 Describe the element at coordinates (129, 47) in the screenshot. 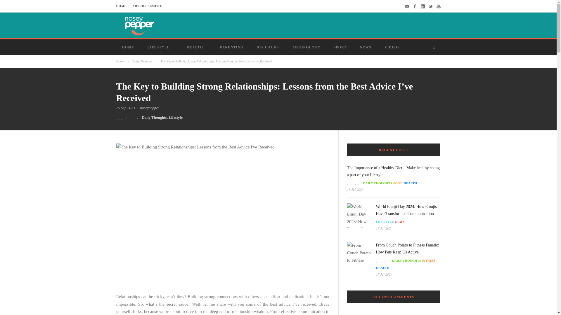

I see `HOME` at that location.